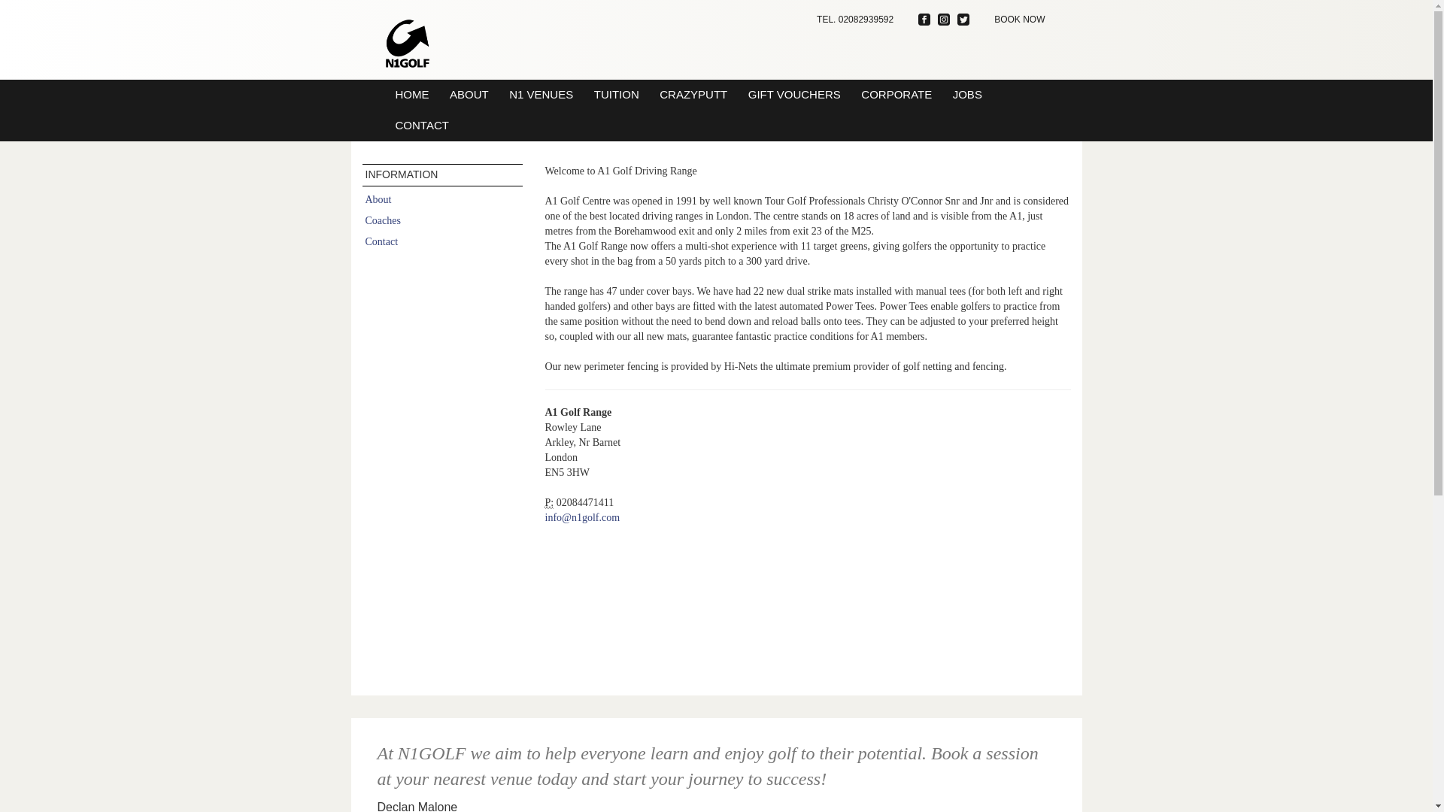 This screenshot has width=1444, height=812. I want to click on CONTACT, so click(423, 125).